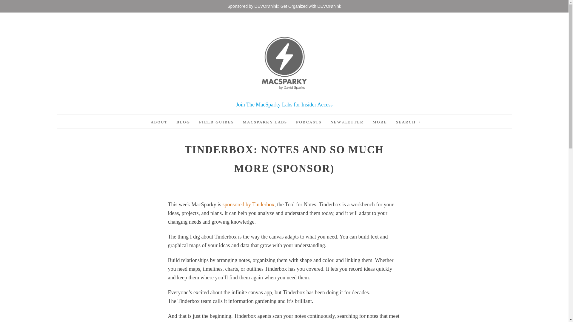 Image resolution: width=573 pixels, height=322 pixels. What do you see at coordinates (380, 122) in the screenshot?
I see `MORE` at bounding box center [380, 122].